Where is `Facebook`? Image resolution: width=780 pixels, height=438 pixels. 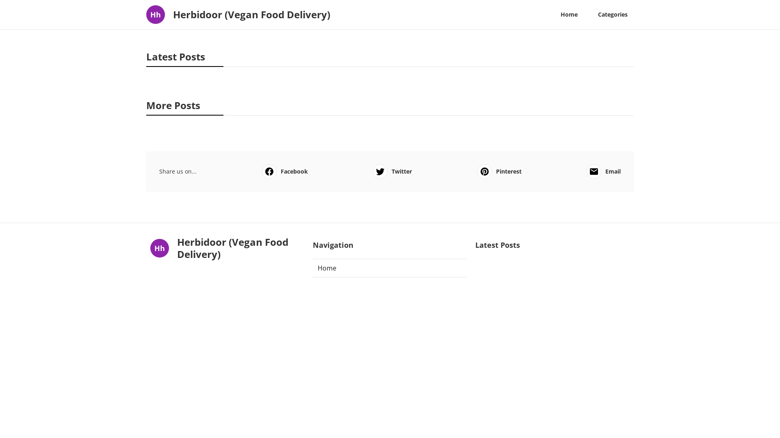
Facebook is located at coordinates (284, 172).